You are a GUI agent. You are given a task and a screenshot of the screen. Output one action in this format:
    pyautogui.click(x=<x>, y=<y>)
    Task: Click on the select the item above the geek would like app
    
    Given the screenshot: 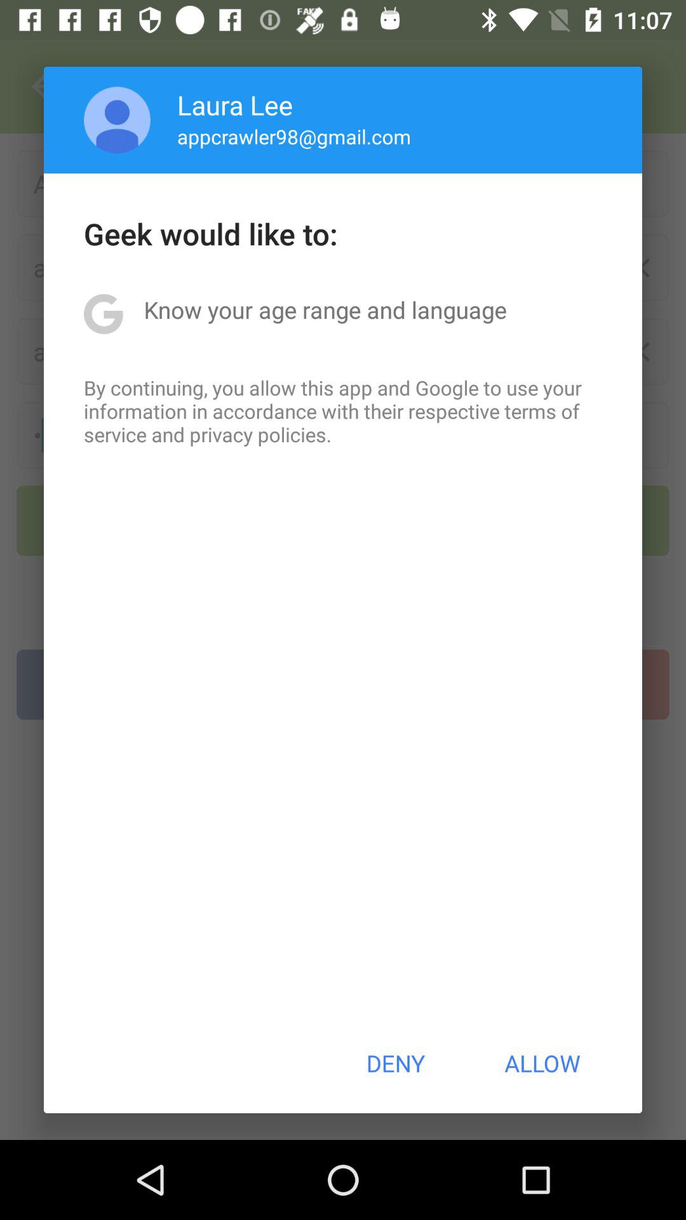 What is the action you would take?
    pyautogui.click(x=293, y=136)
    